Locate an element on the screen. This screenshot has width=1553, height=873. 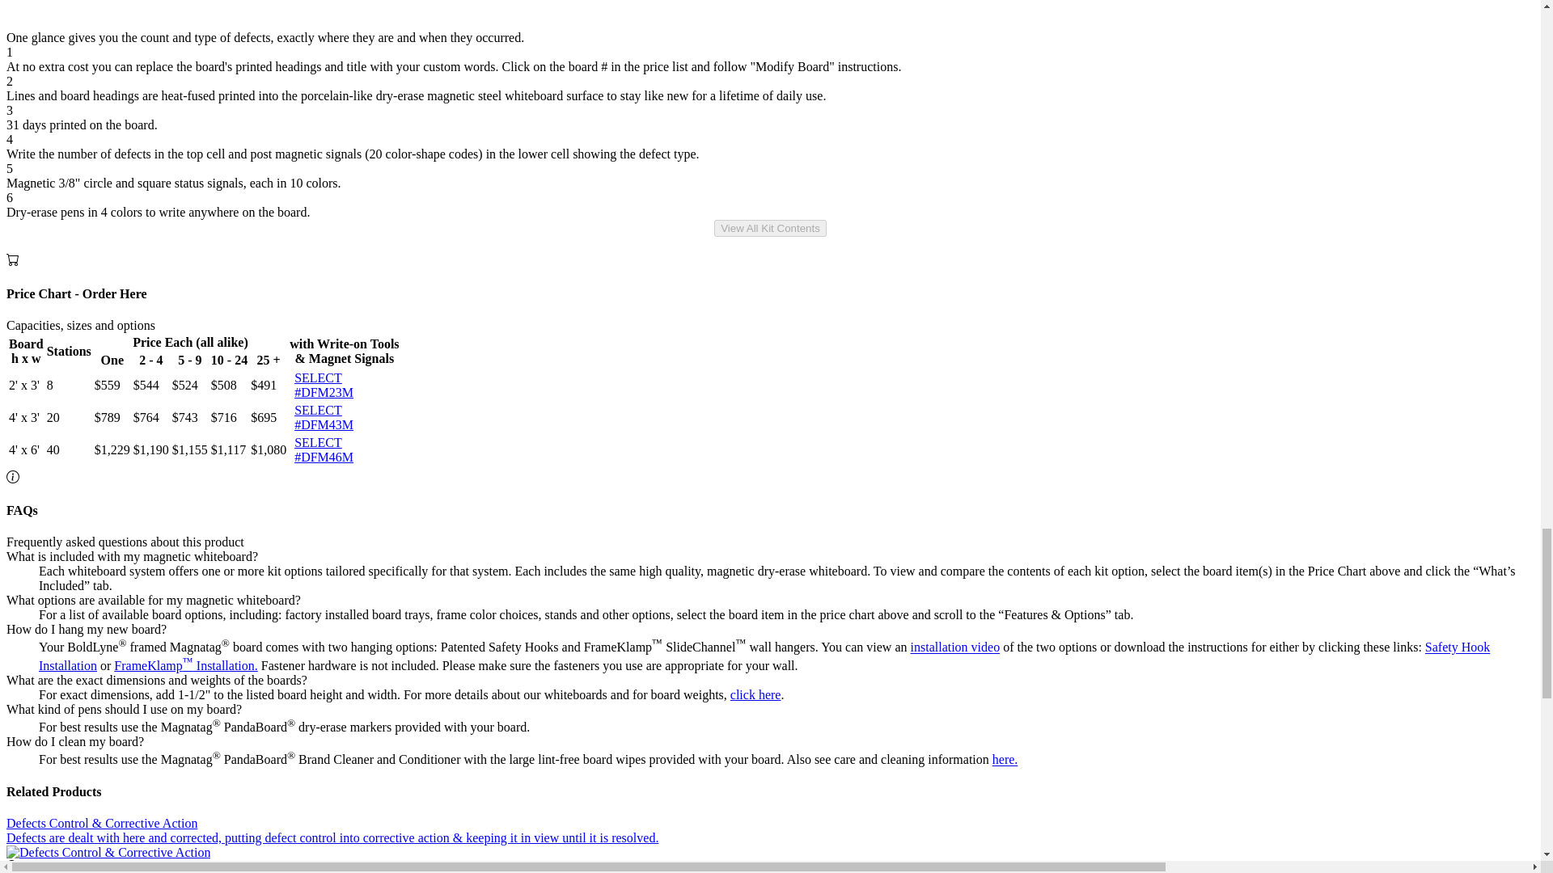
View All Kit Contents is located at coordinates (770, 228).